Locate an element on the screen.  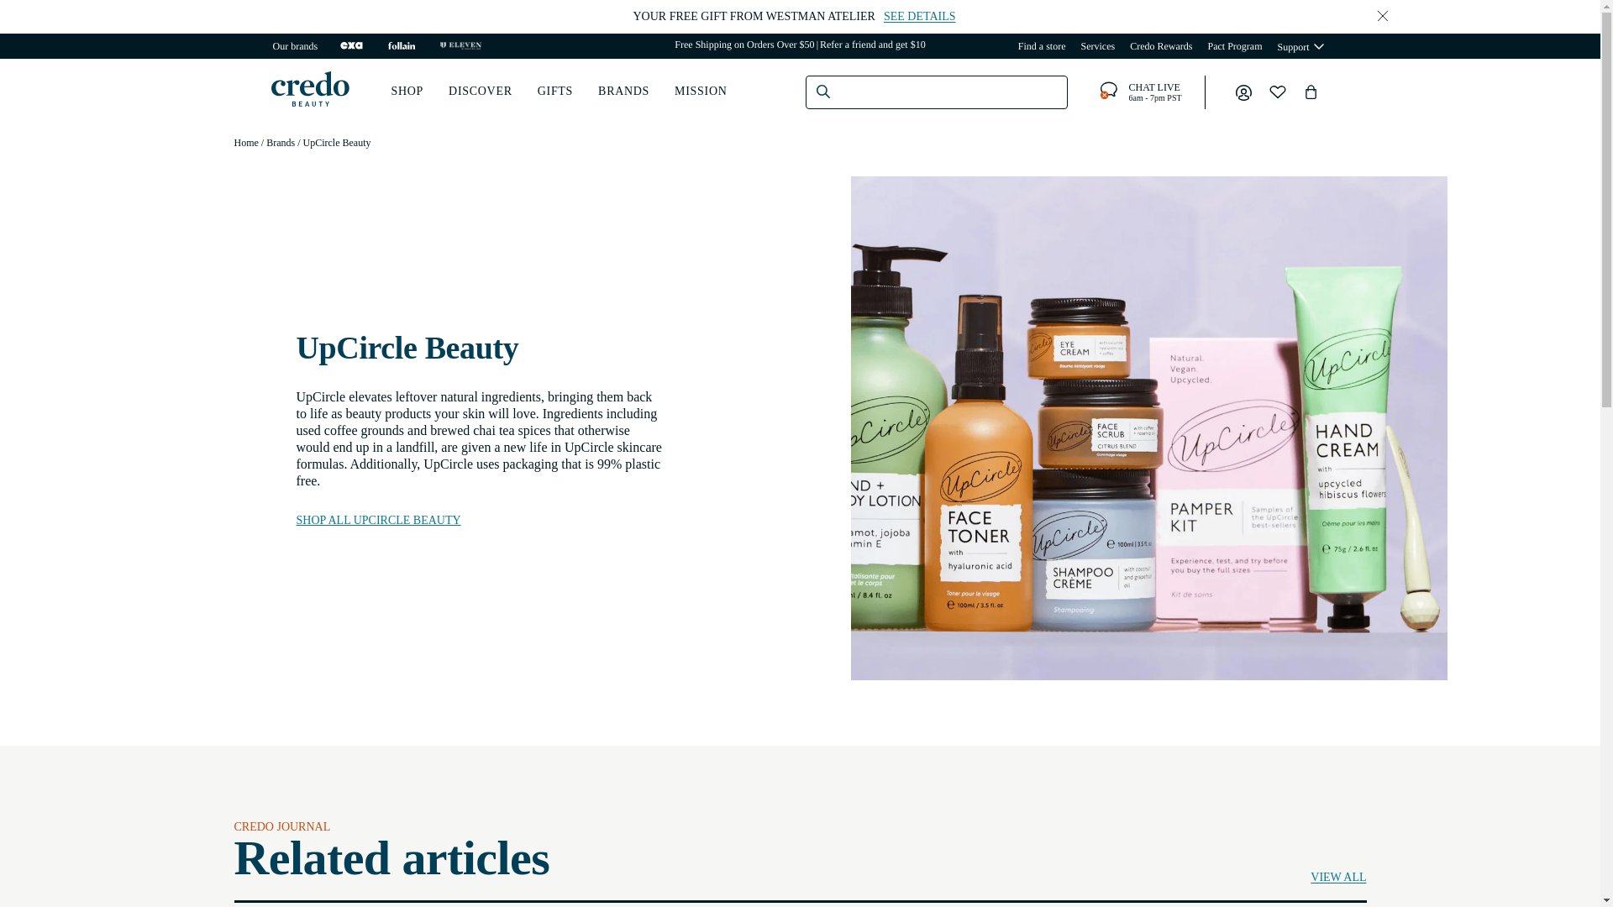
Skip to content is located at coordinates (50, 19).